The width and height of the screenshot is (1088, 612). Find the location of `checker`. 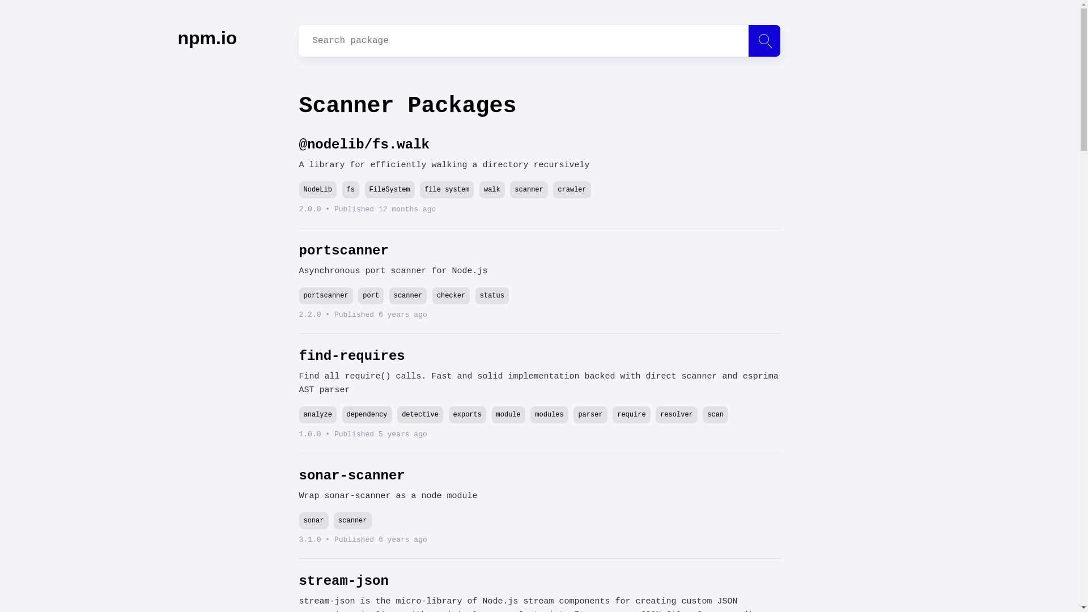

checker is located at coordinates (451, 295).